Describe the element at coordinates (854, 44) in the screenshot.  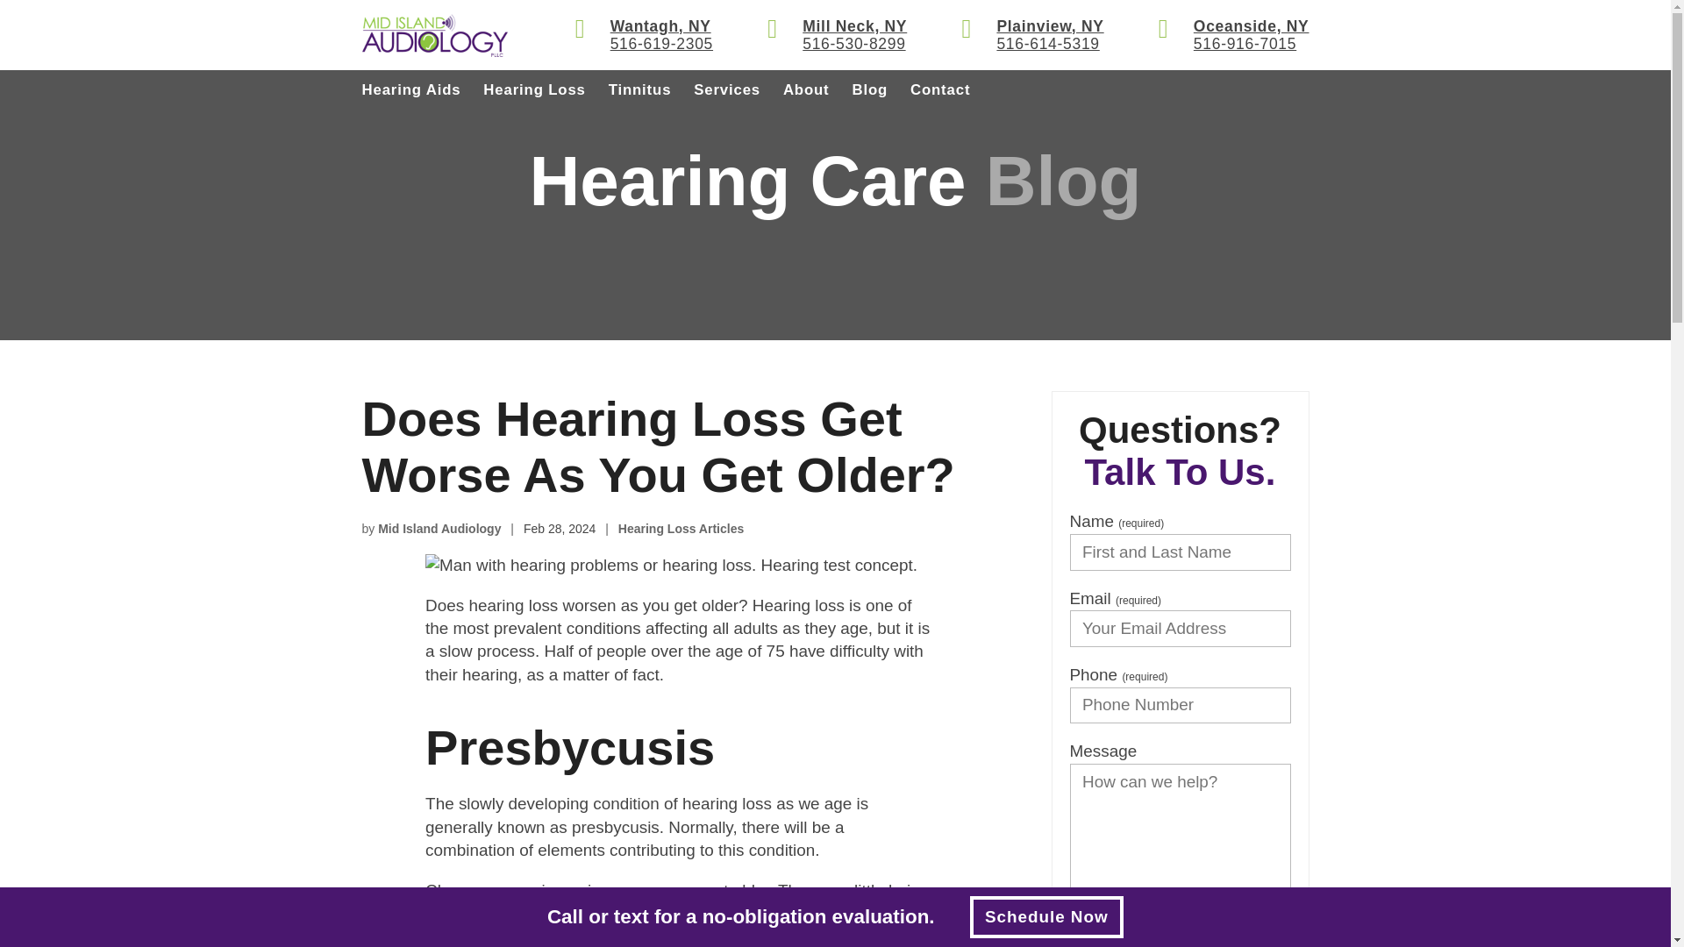
I see `516-530-8299` at that location.